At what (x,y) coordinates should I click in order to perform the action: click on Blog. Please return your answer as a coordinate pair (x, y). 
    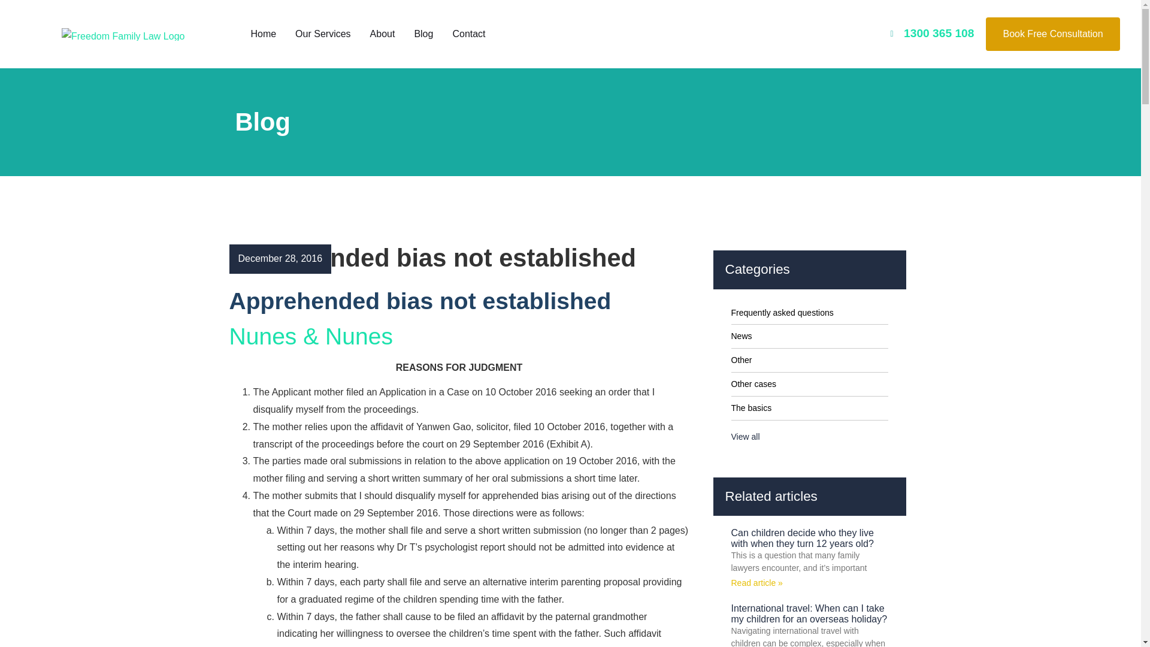
    Looking at the image, I should click on (423, 34).